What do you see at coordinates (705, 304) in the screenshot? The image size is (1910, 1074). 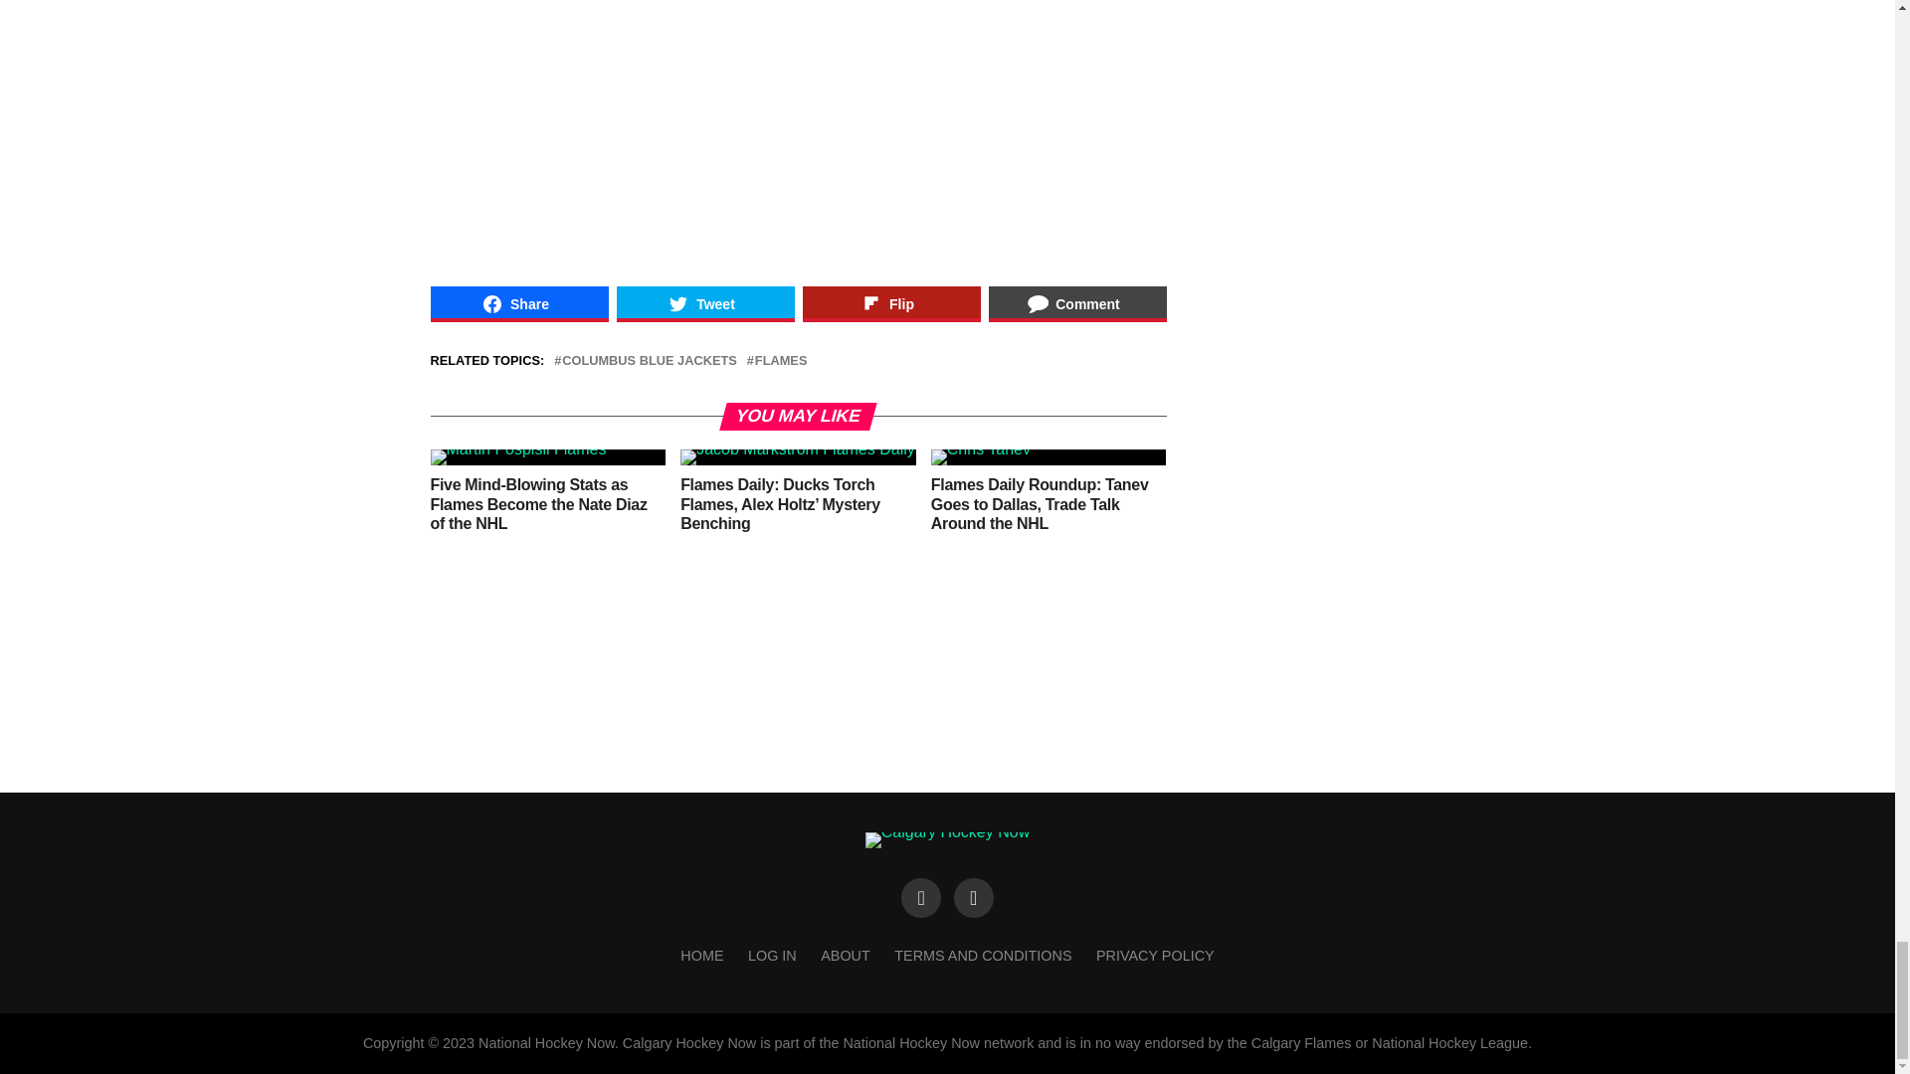 I see `Share on Tweet` at bounding box center [705, 304].